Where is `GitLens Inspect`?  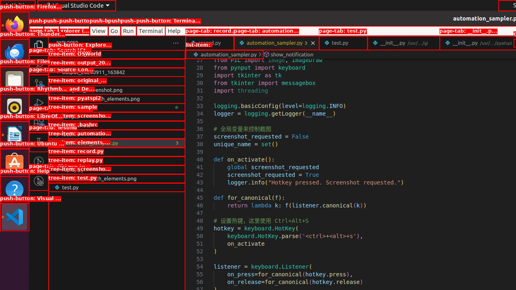 GitLens Inspect is located at coordinates (39, 181).